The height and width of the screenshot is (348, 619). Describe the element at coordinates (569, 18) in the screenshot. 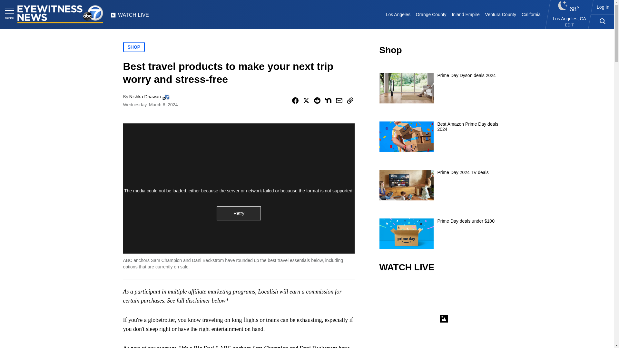

I see `Los Angeles, CA` at that location.